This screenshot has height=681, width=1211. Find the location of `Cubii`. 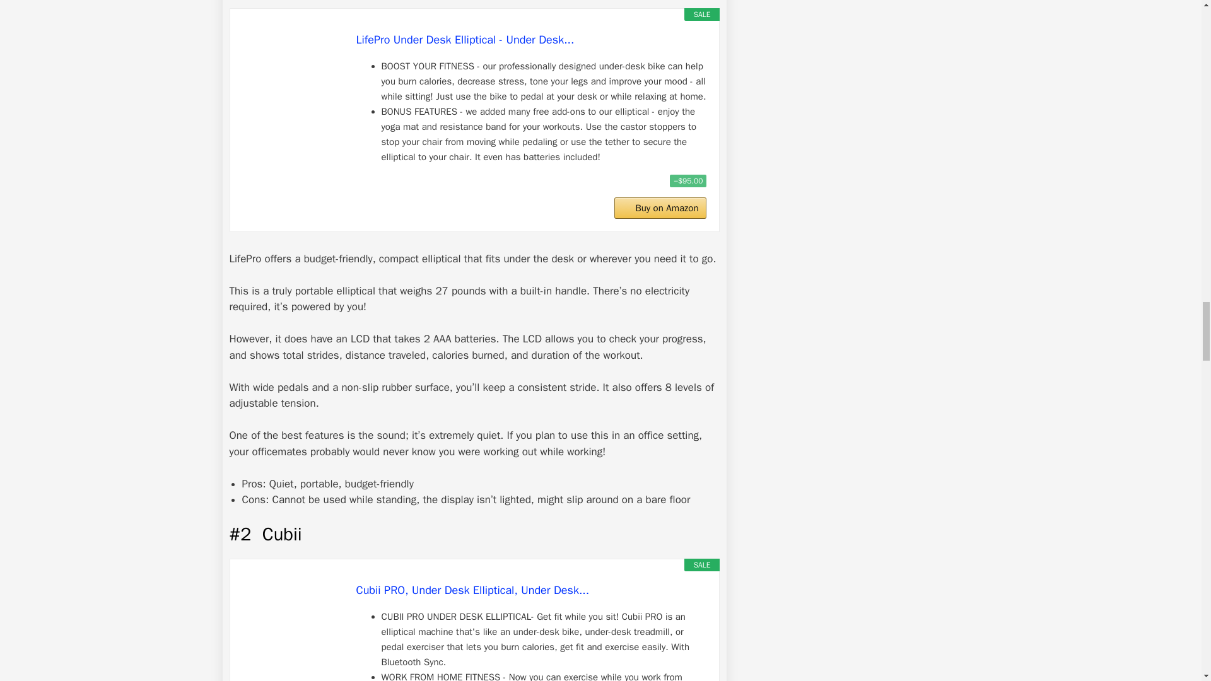

Cubii is located at coordinates (282, 535).